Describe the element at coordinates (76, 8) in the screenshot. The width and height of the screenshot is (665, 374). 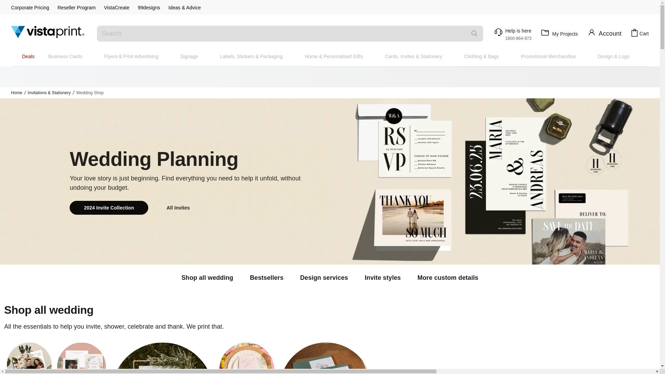
I see `Reseller Program` at that location.